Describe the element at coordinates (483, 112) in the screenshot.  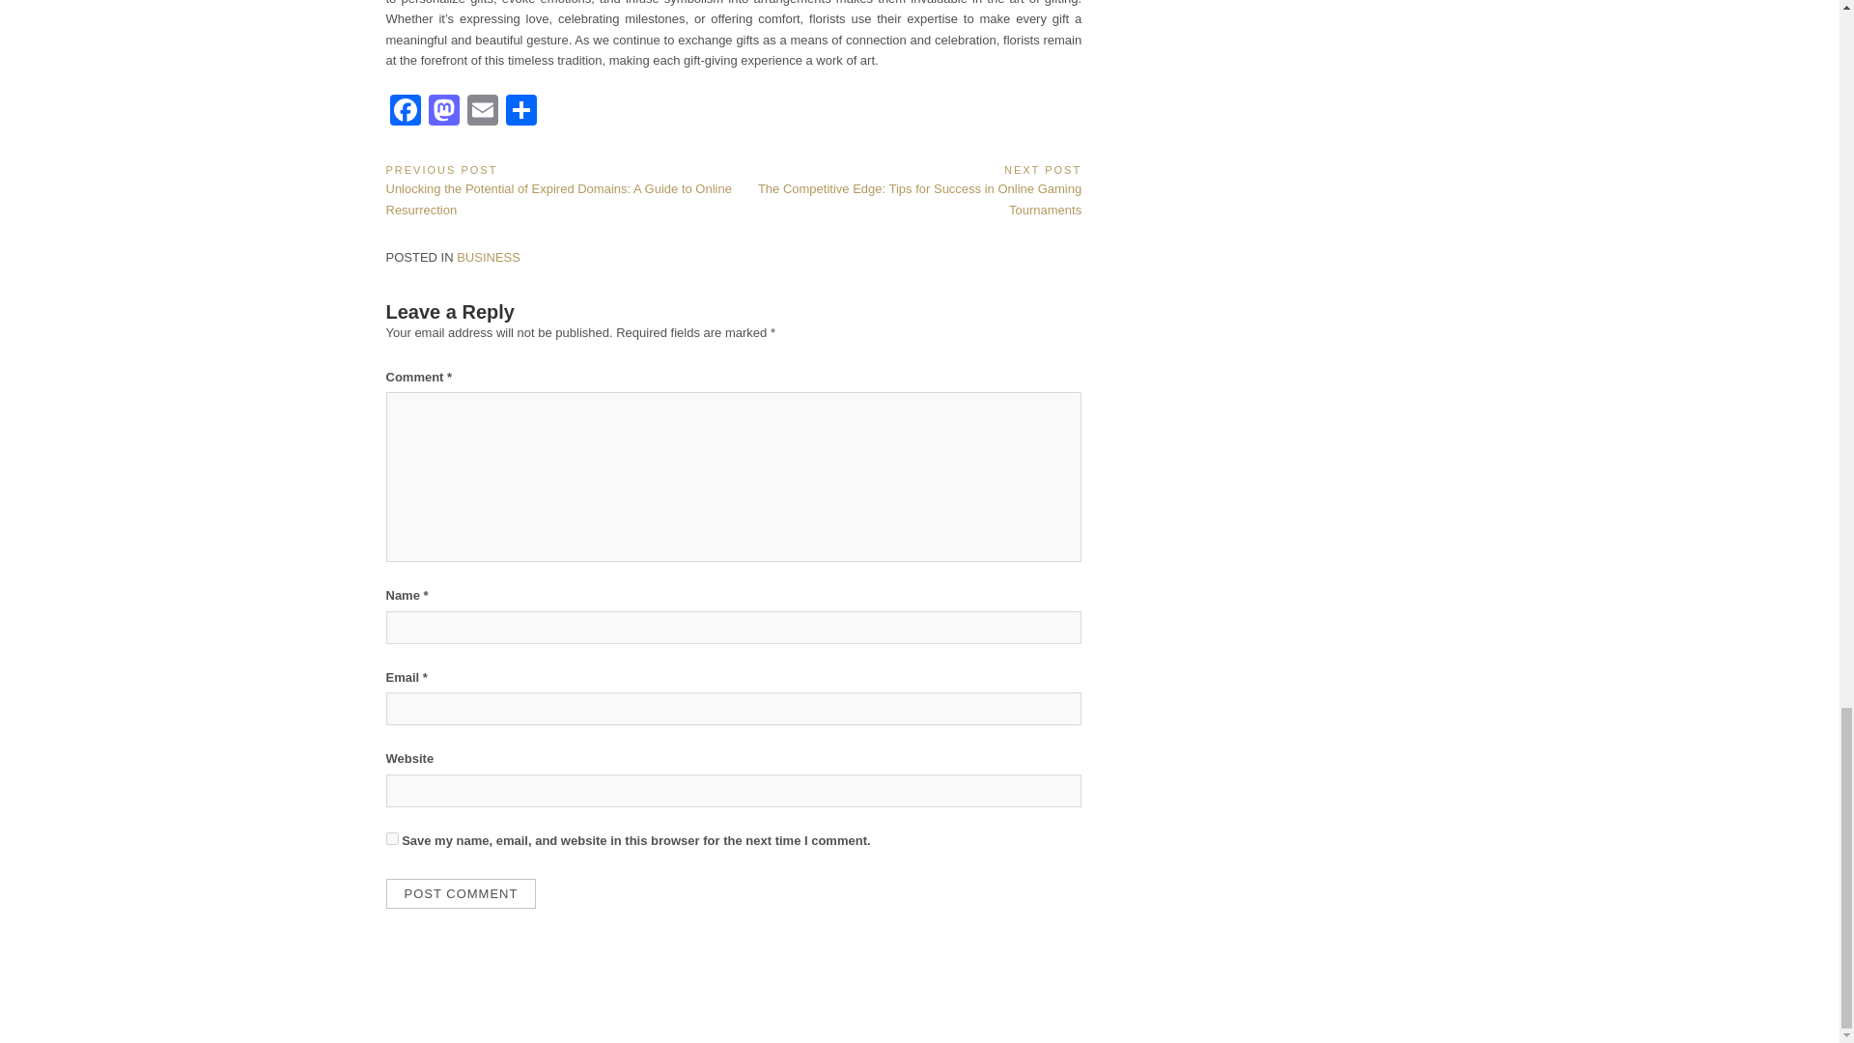
I see `Email` at that location.